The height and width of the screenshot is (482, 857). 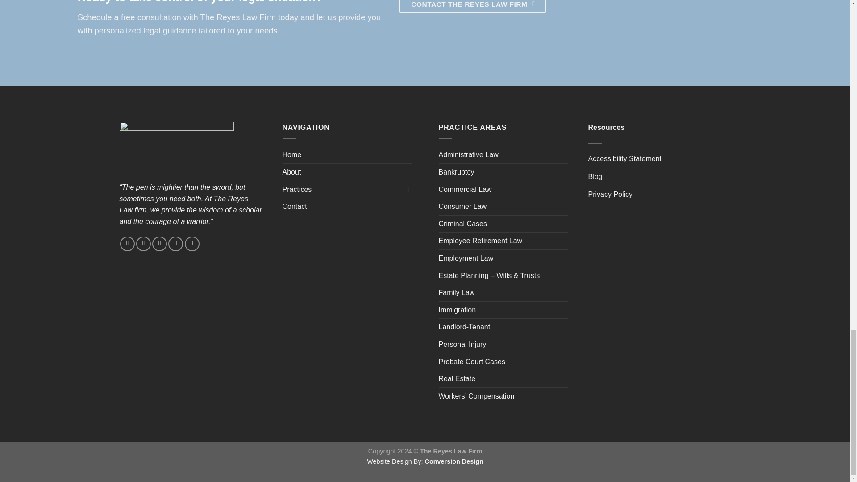 What do you see at coordinates (160, 244) in the screenshot?
I see `Follow on Twitter` at bounding box center [160, 244].